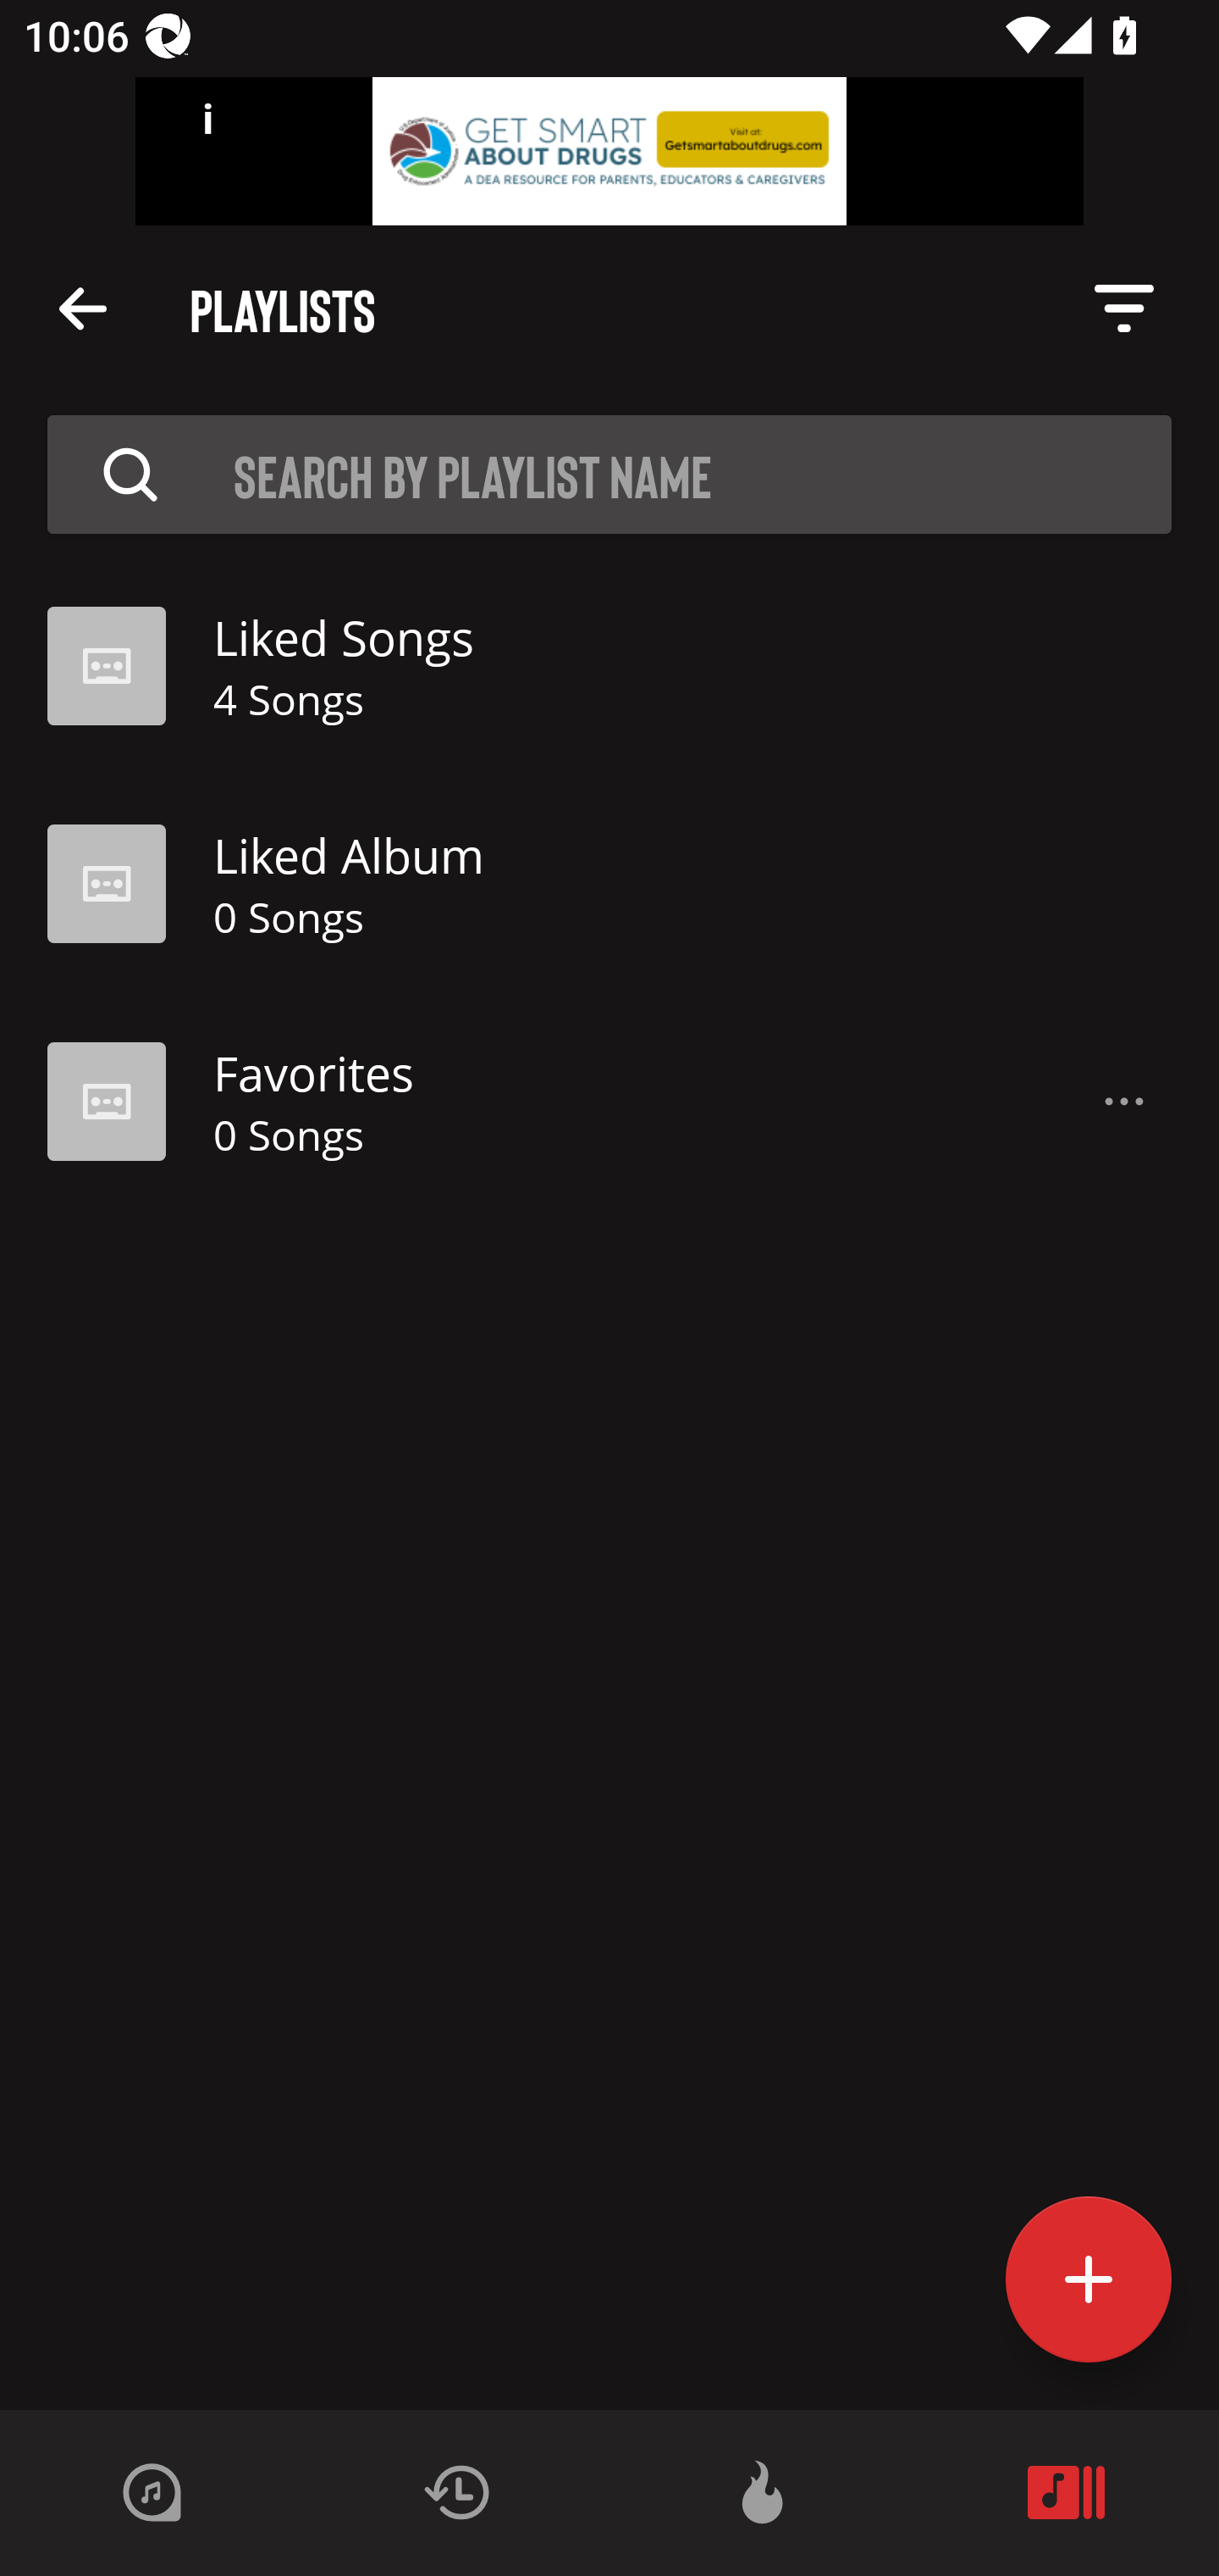 The height and width of the screenshot is (2576, 1219). Describe the element at coordinates (620, 474) in the screenshot. I see `Search by playlist name` at that location.